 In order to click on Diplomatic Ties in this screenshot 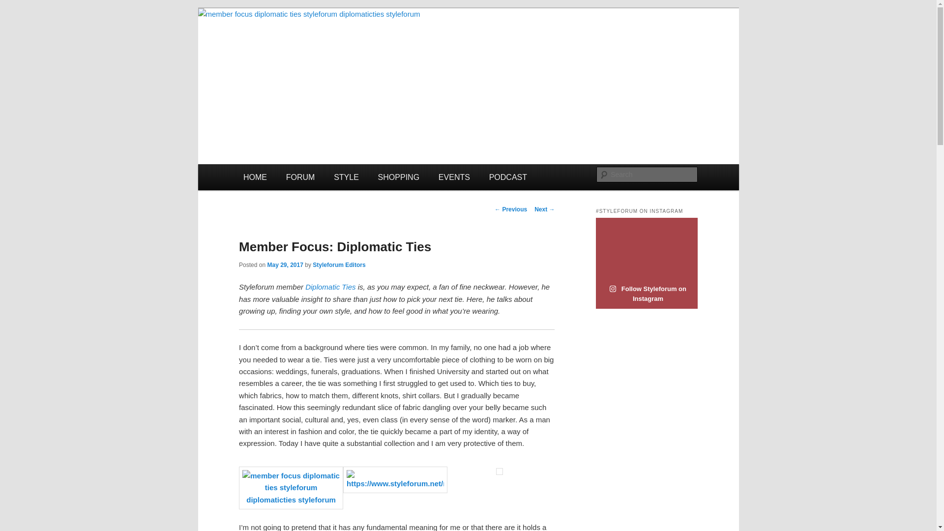, I will do `click(330, 286)`.